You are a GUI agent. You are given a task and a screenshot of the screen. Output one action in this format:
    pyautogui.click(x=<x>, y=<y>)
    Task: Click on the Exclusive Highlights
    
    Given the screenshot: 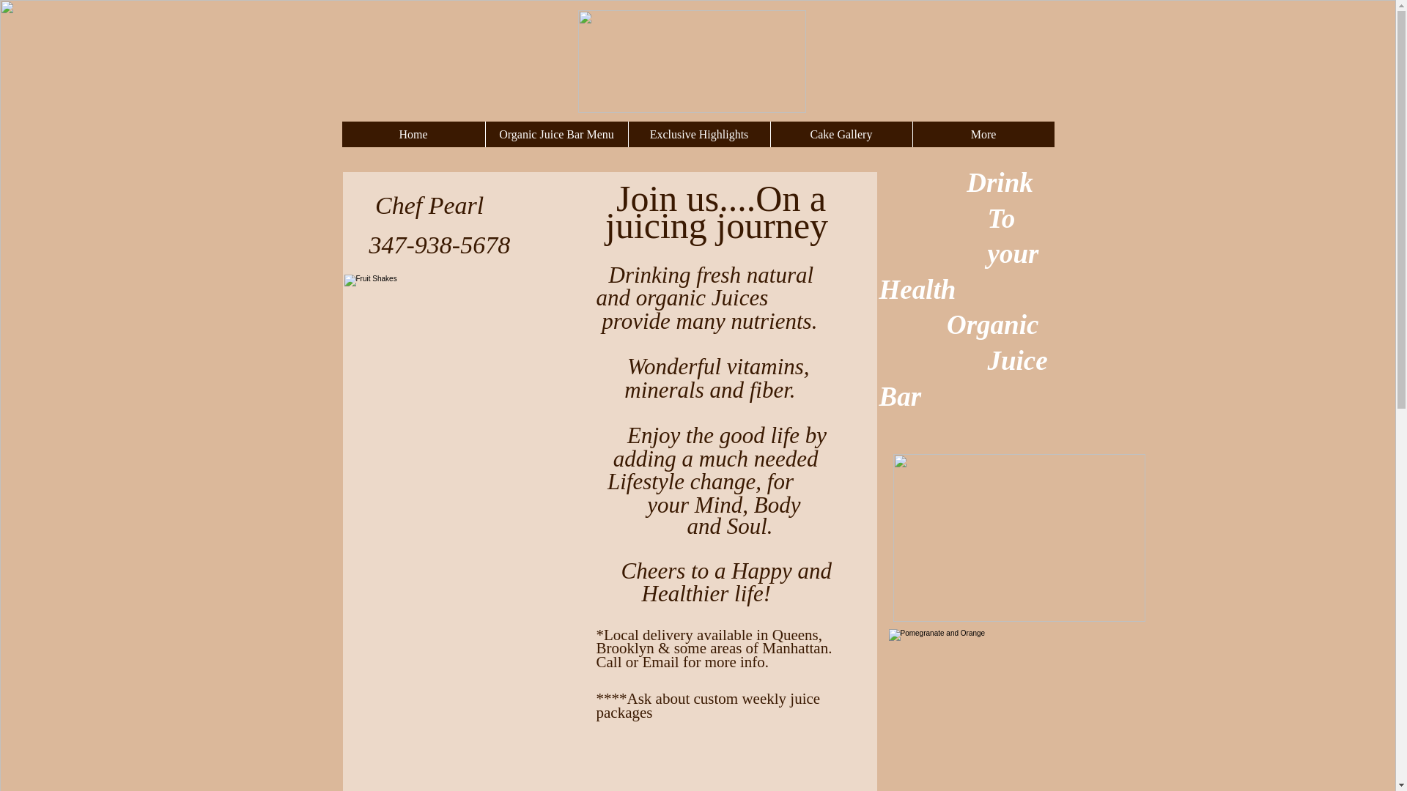 What is the action you would take?
    pyautogui.click(x=698, y=134)
    